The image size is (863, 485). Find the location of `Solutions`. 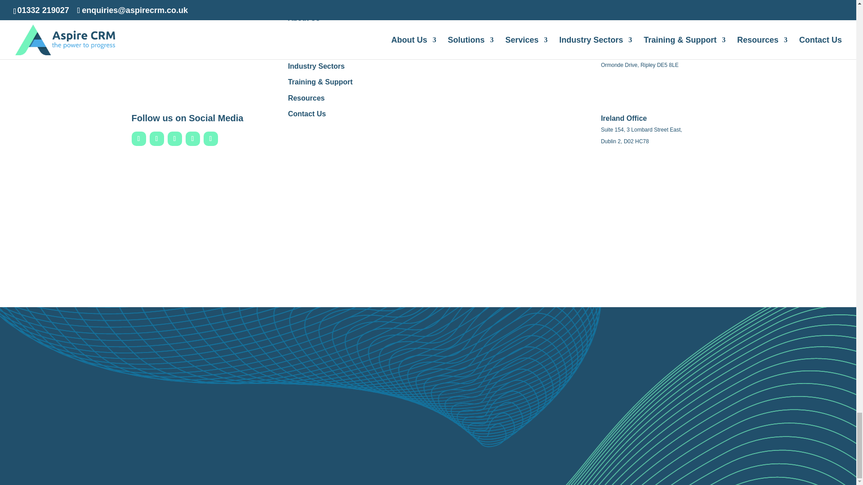

Solutions is located at coordinates (305, 34).